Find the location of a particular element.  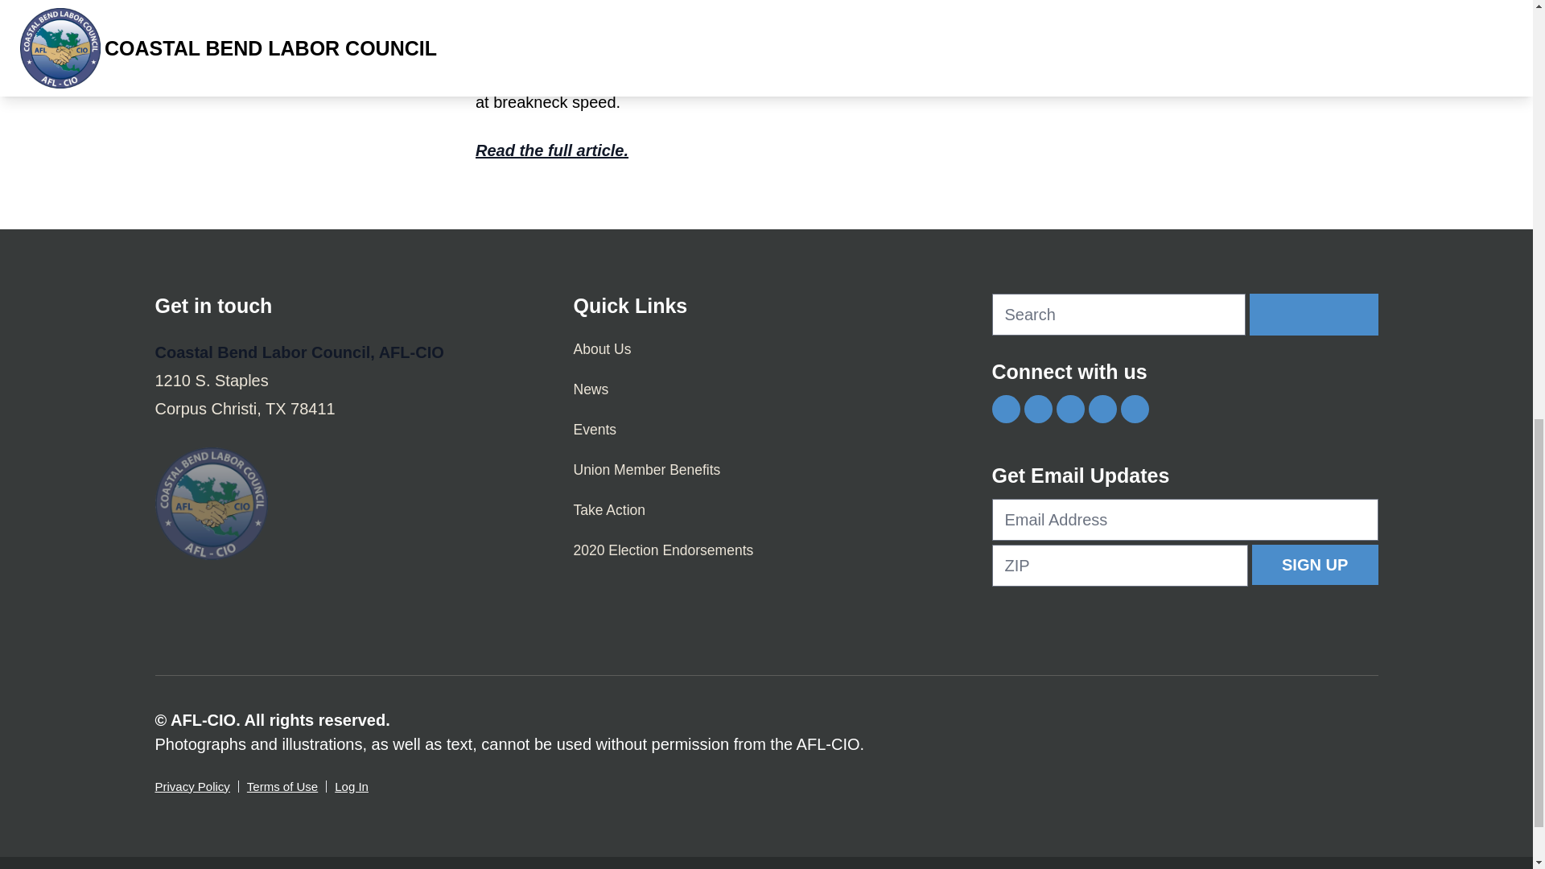

Twitter is located at coordinates (1037, 409).